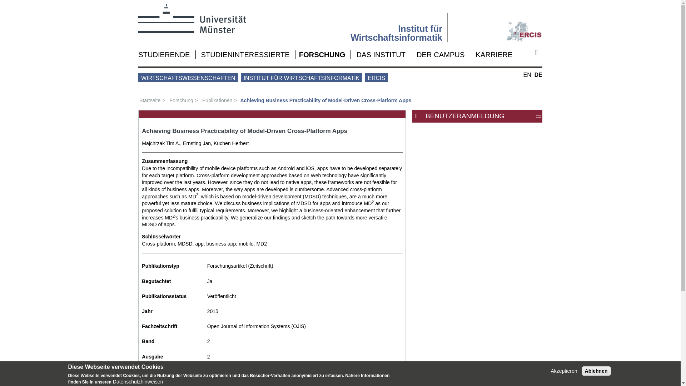  I want to click on ERCIS, so click(377, 77).